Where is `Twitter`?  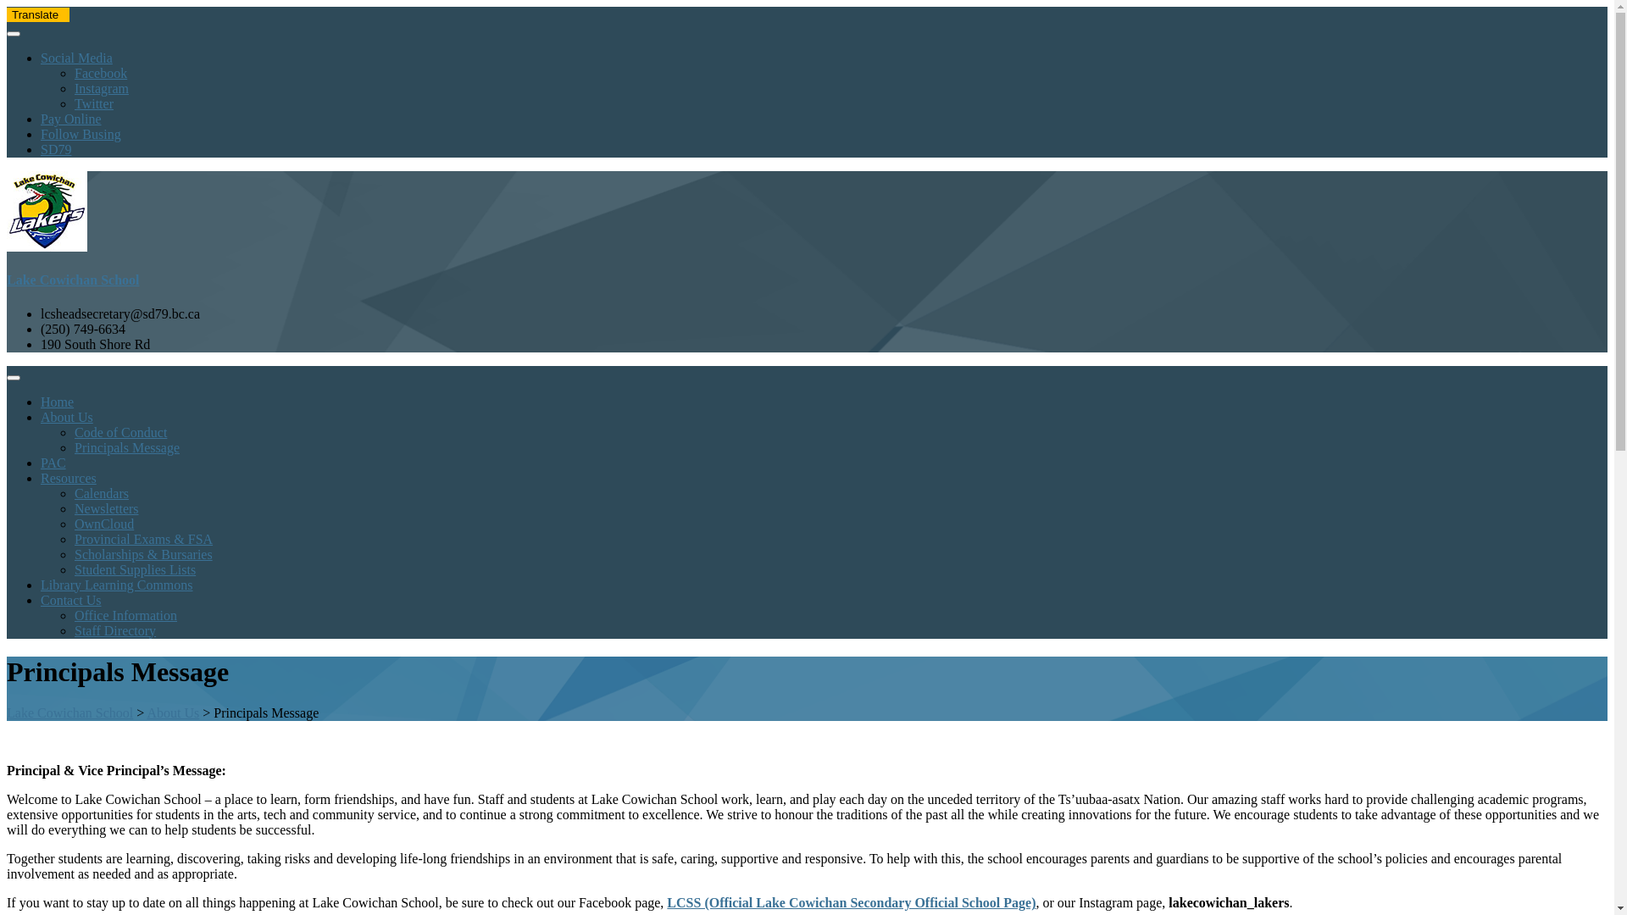
Twitter is located at coordinates (94, 103).